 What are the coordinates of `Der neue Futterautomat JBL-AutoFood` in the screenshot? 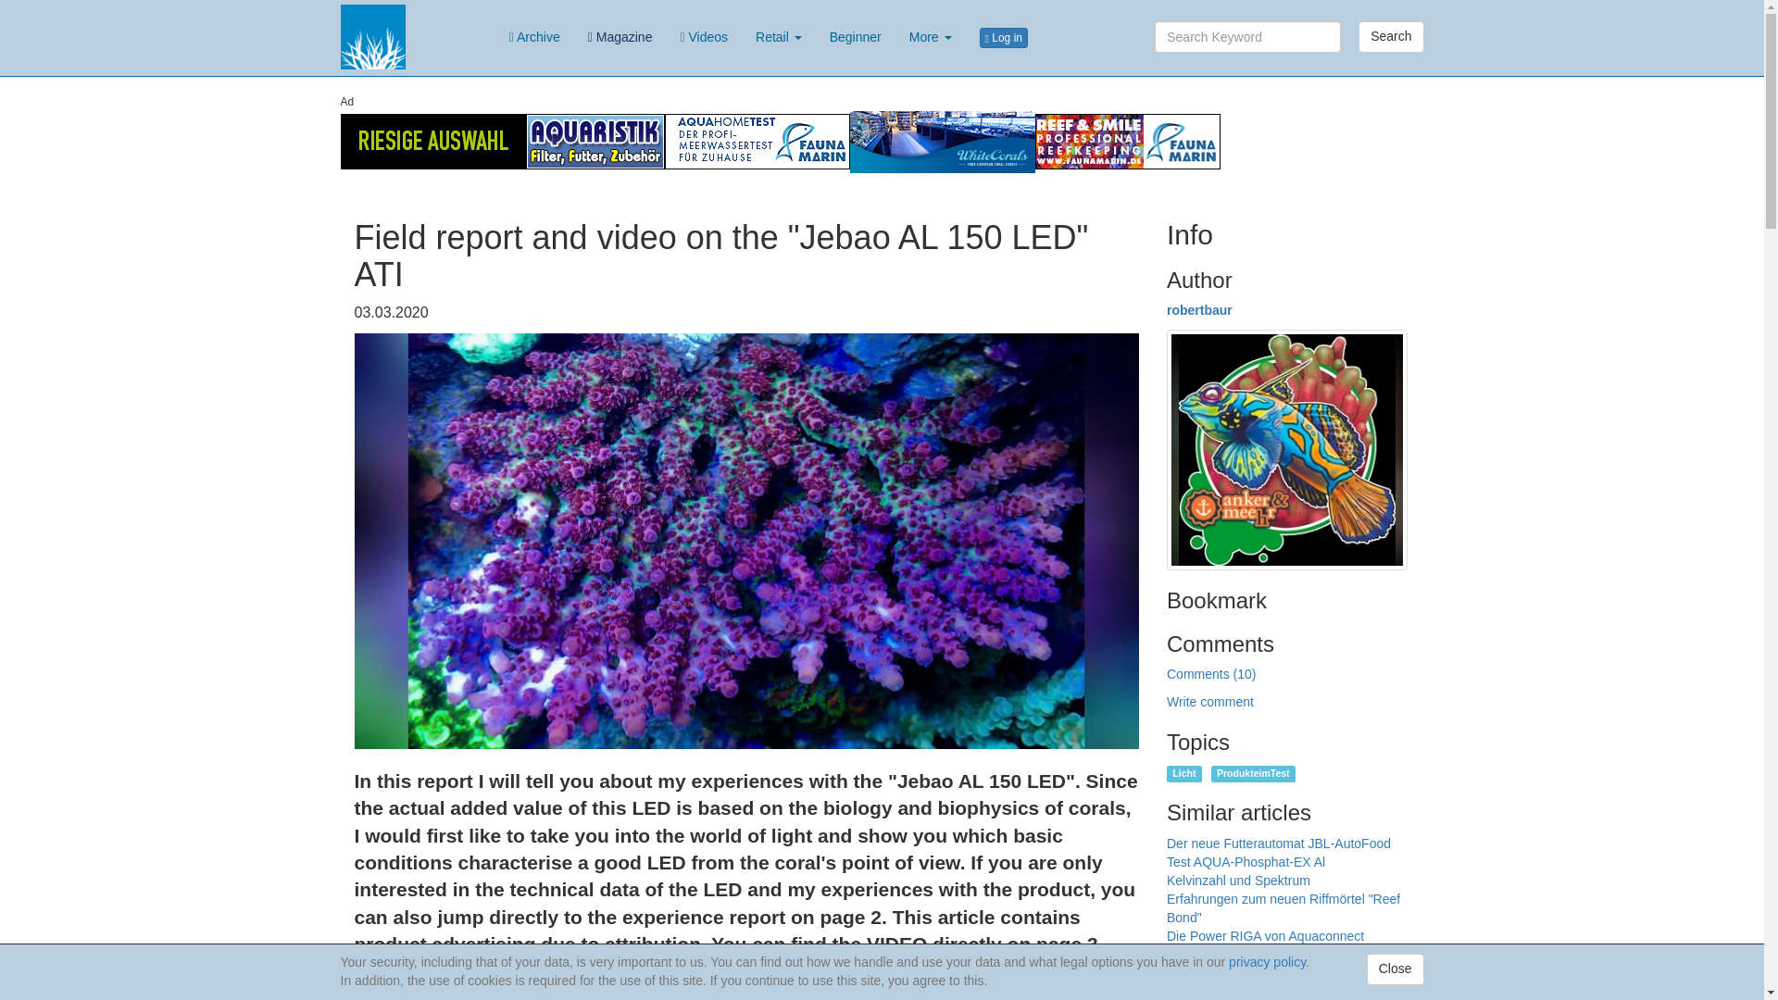 It's located at (1278, 843).